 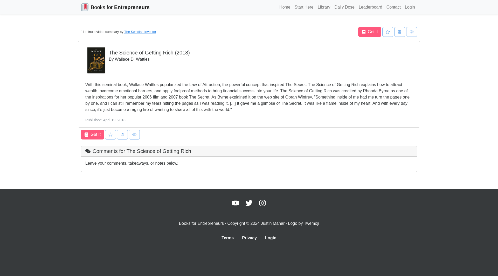 I want to click on Start Here, so click(x=304, y=7).